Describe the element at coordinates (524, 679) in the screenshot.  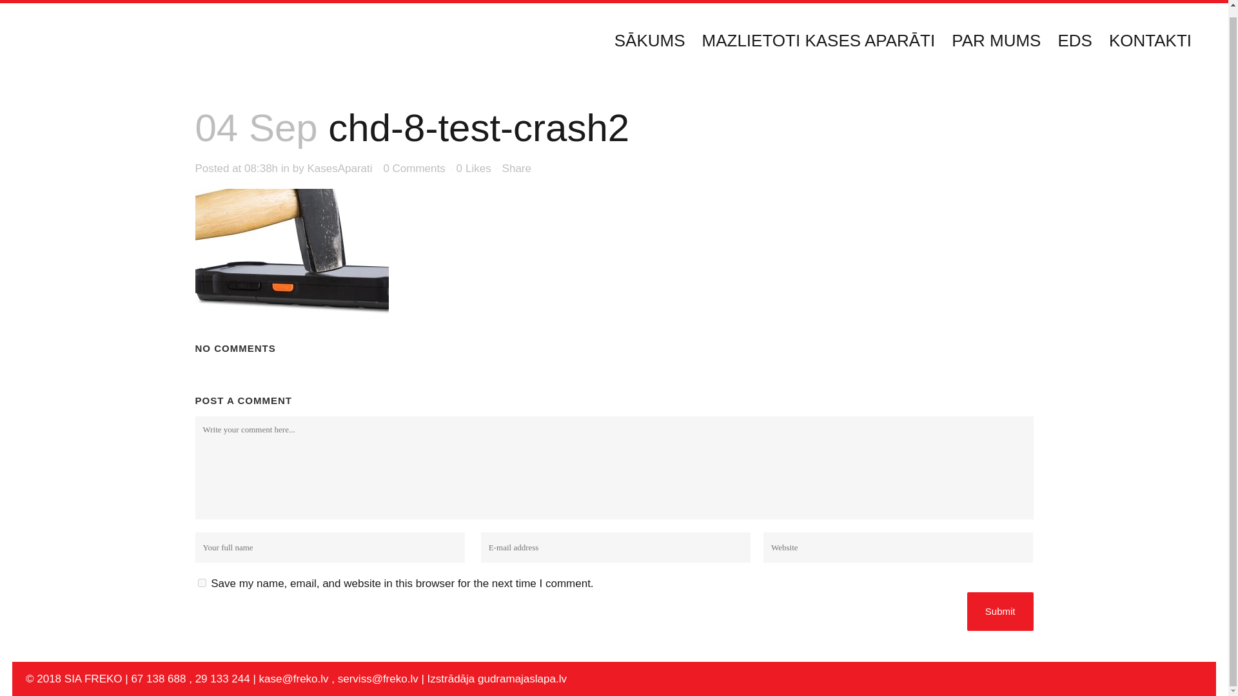
I see `gudramajaslapa.lv ` at that location.